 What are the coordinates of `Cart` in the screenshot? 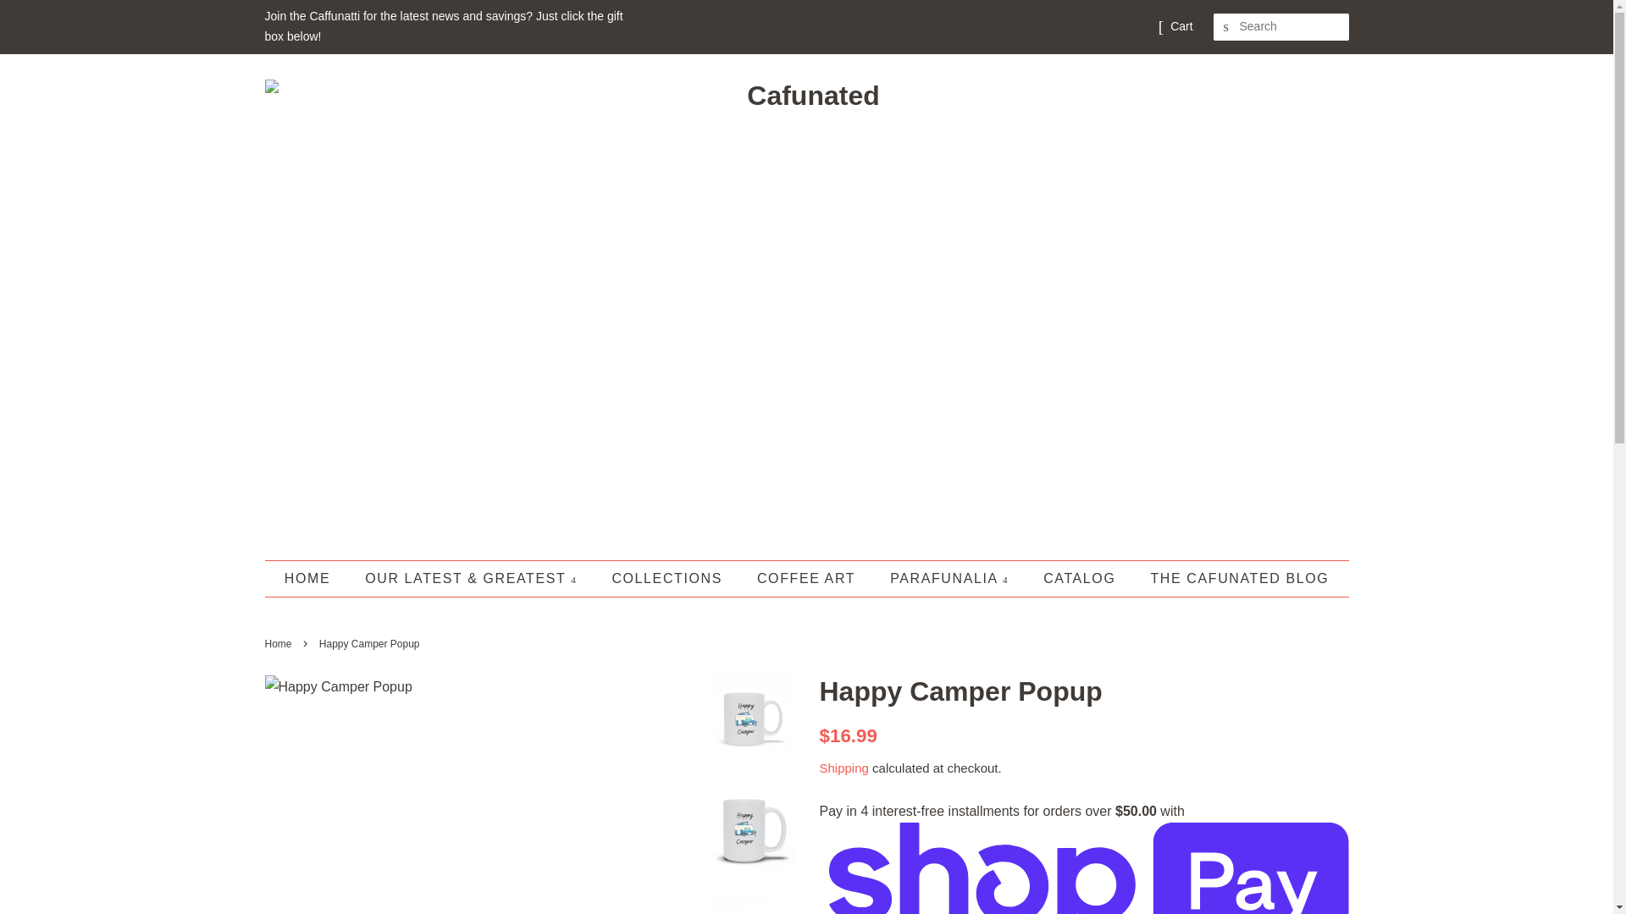 It's located at (1181, 27).